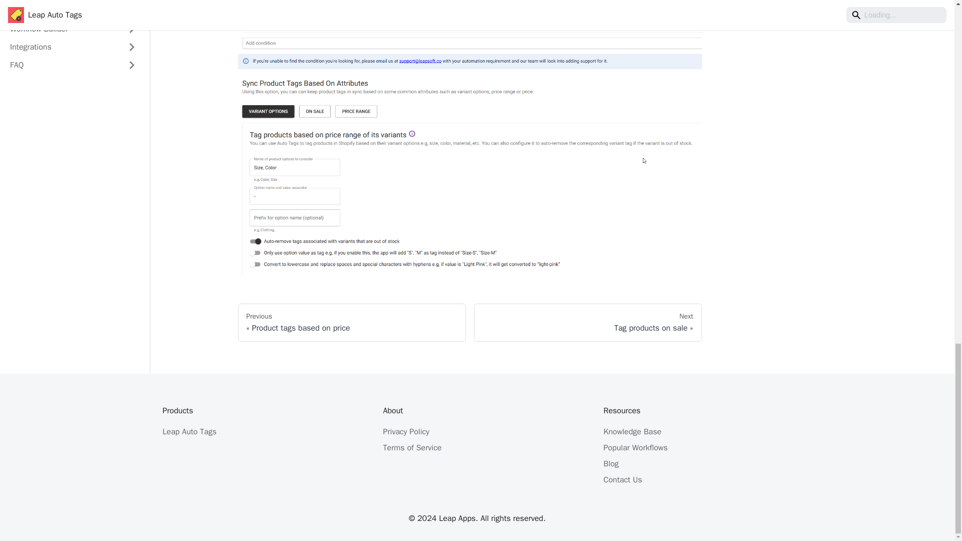 The image size is (962, 541). What do you see at coordinates (610, 464) in the screenshot?
I see `Blog` at bounding box center [610, 464].